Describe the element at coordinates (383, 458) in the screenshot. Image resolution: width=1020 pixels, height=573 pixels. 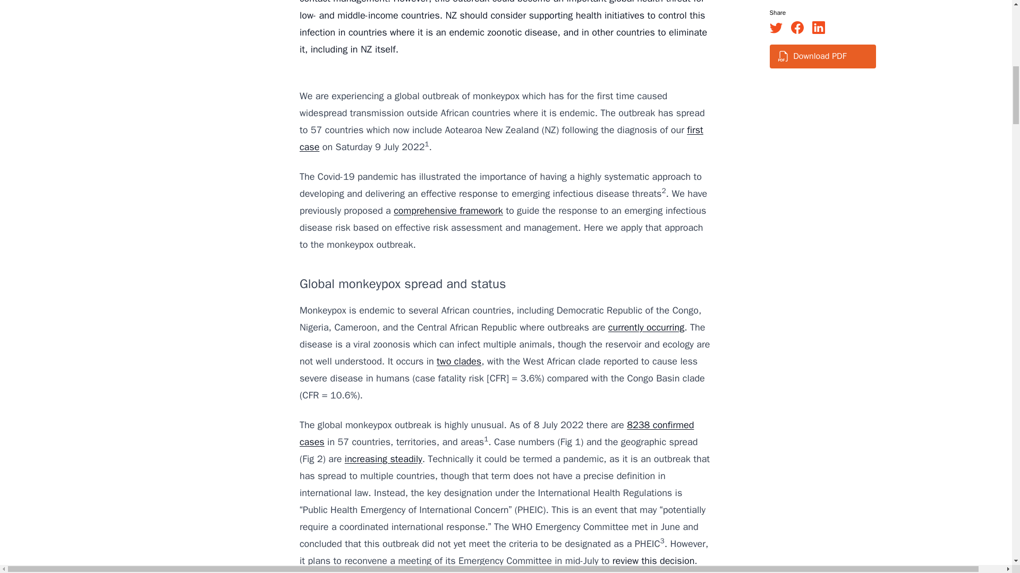
I see `increasing steadily` at that location.